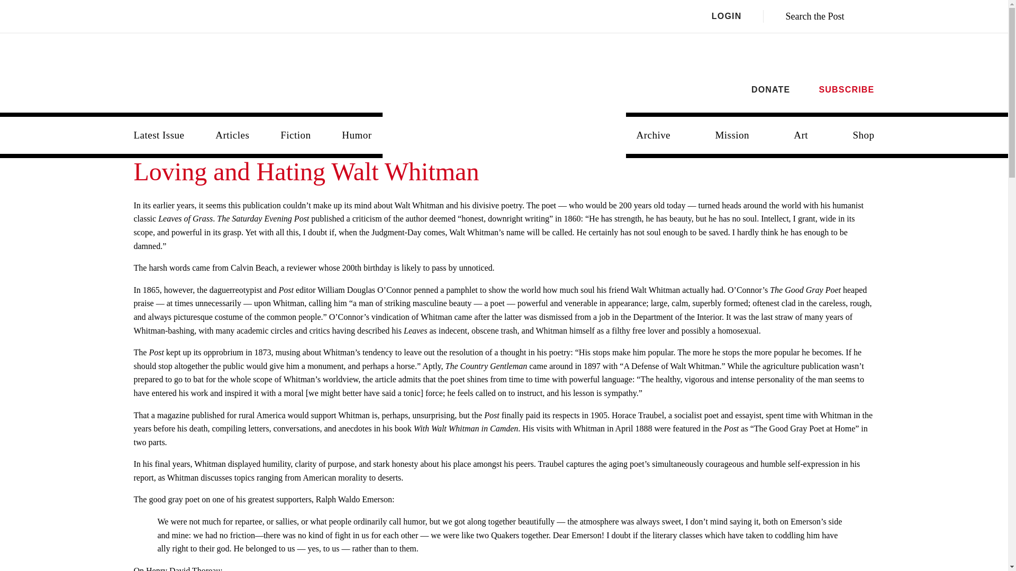  I want to click on Latest Issue, so click(159, 135).